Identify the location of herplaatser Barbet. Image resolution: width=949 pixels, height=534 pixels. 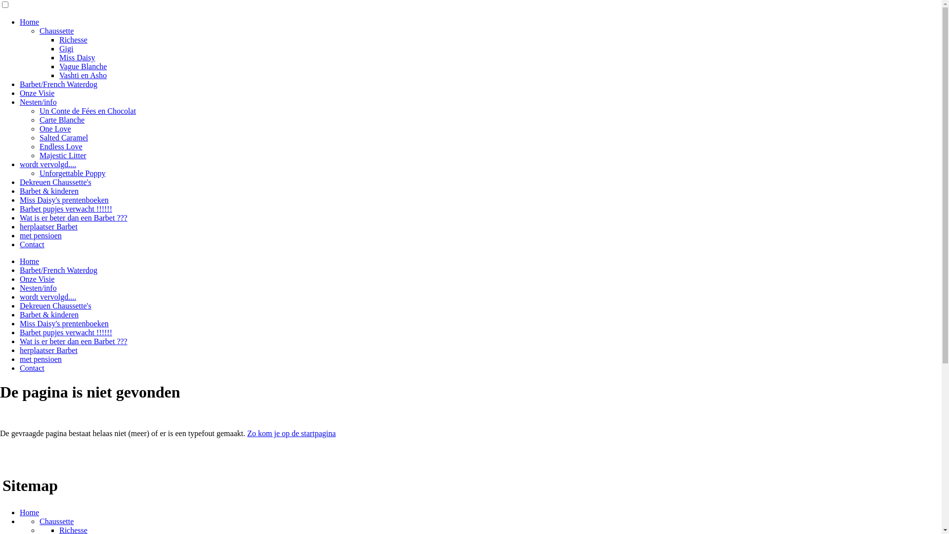
(48, 350).